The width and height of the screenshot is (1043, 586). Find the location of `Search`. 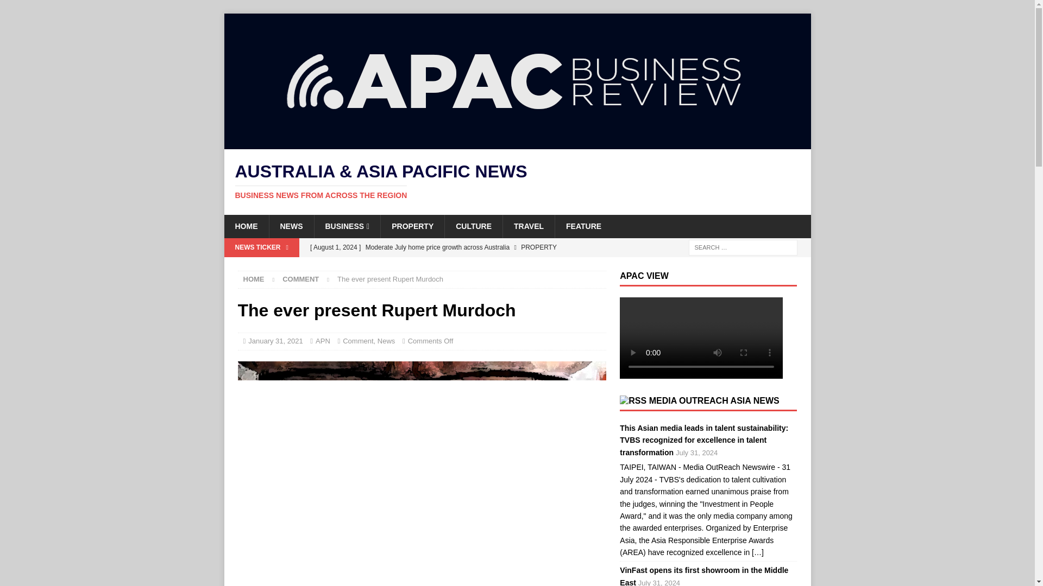

Search is located at coordinates (40, 9).